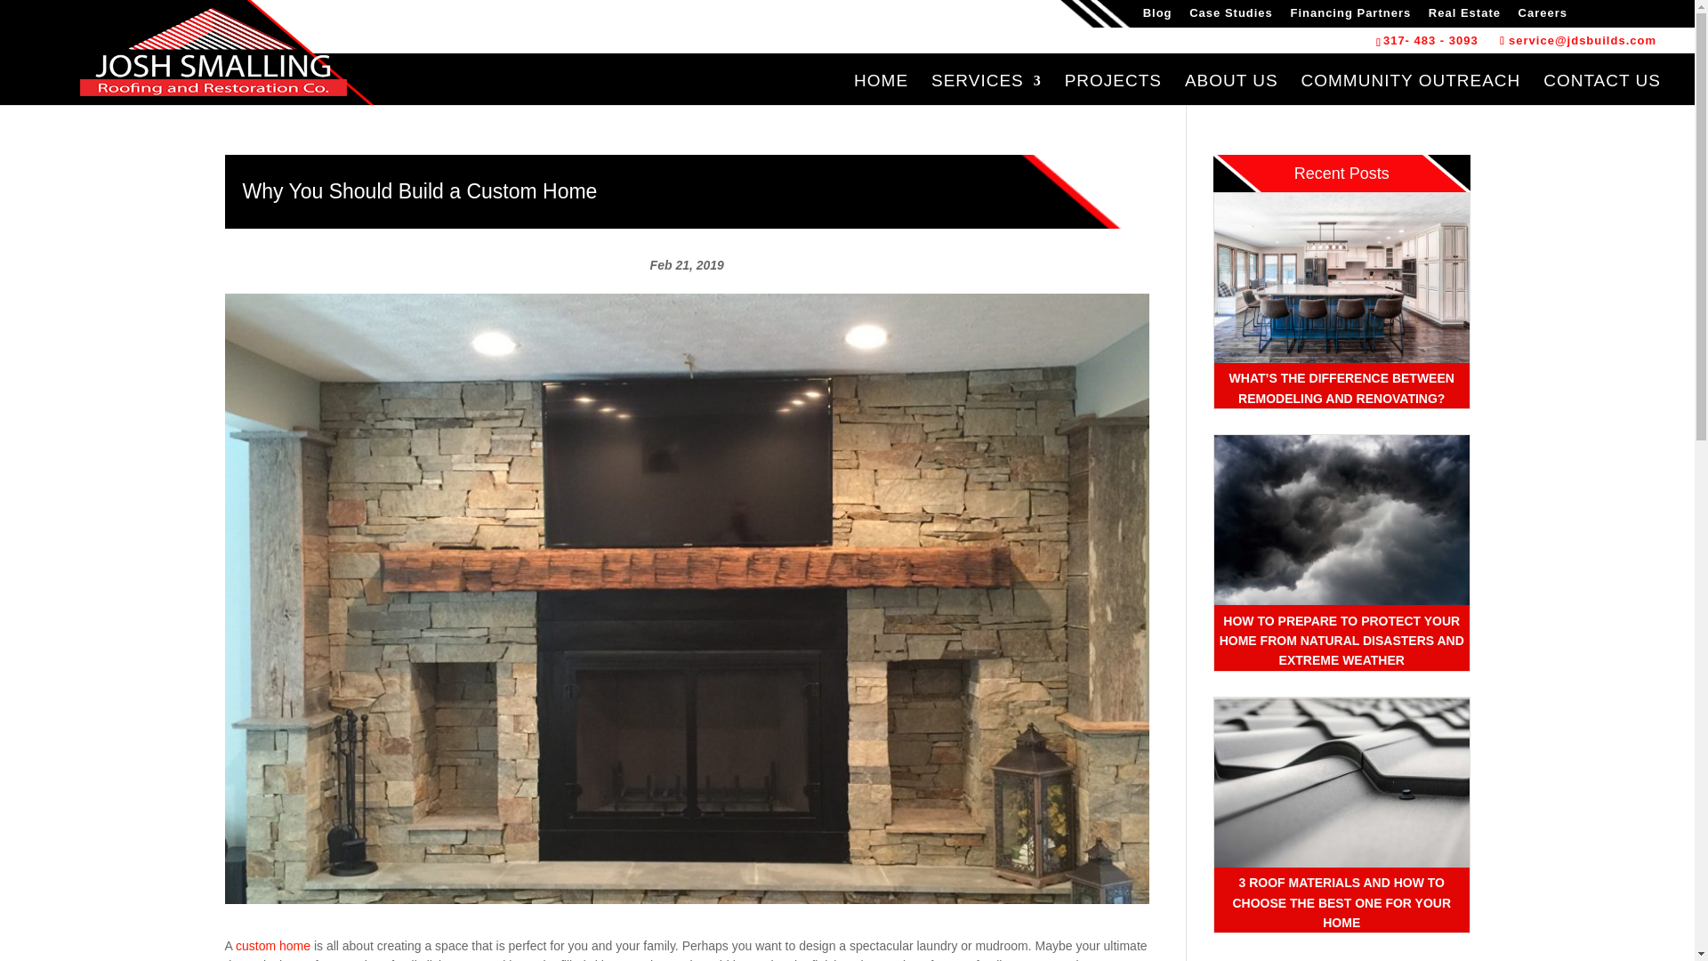  Describe the element at coordinates (881, 89) in the screenshot. I see `HOME` at that location.